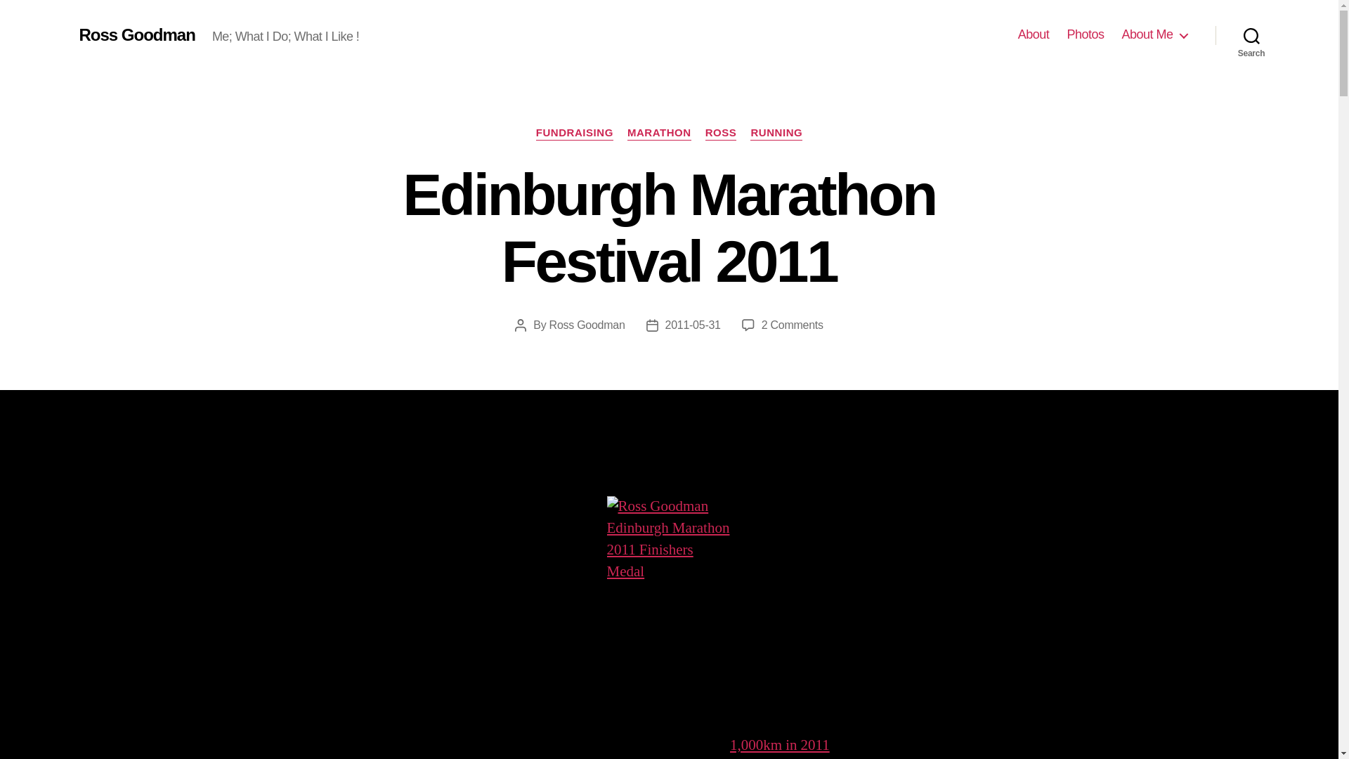 This screenshot has height=759, width=1349. Describe the element at coordinates (1251, 35) in the screenshot. I see `Search` at that location.